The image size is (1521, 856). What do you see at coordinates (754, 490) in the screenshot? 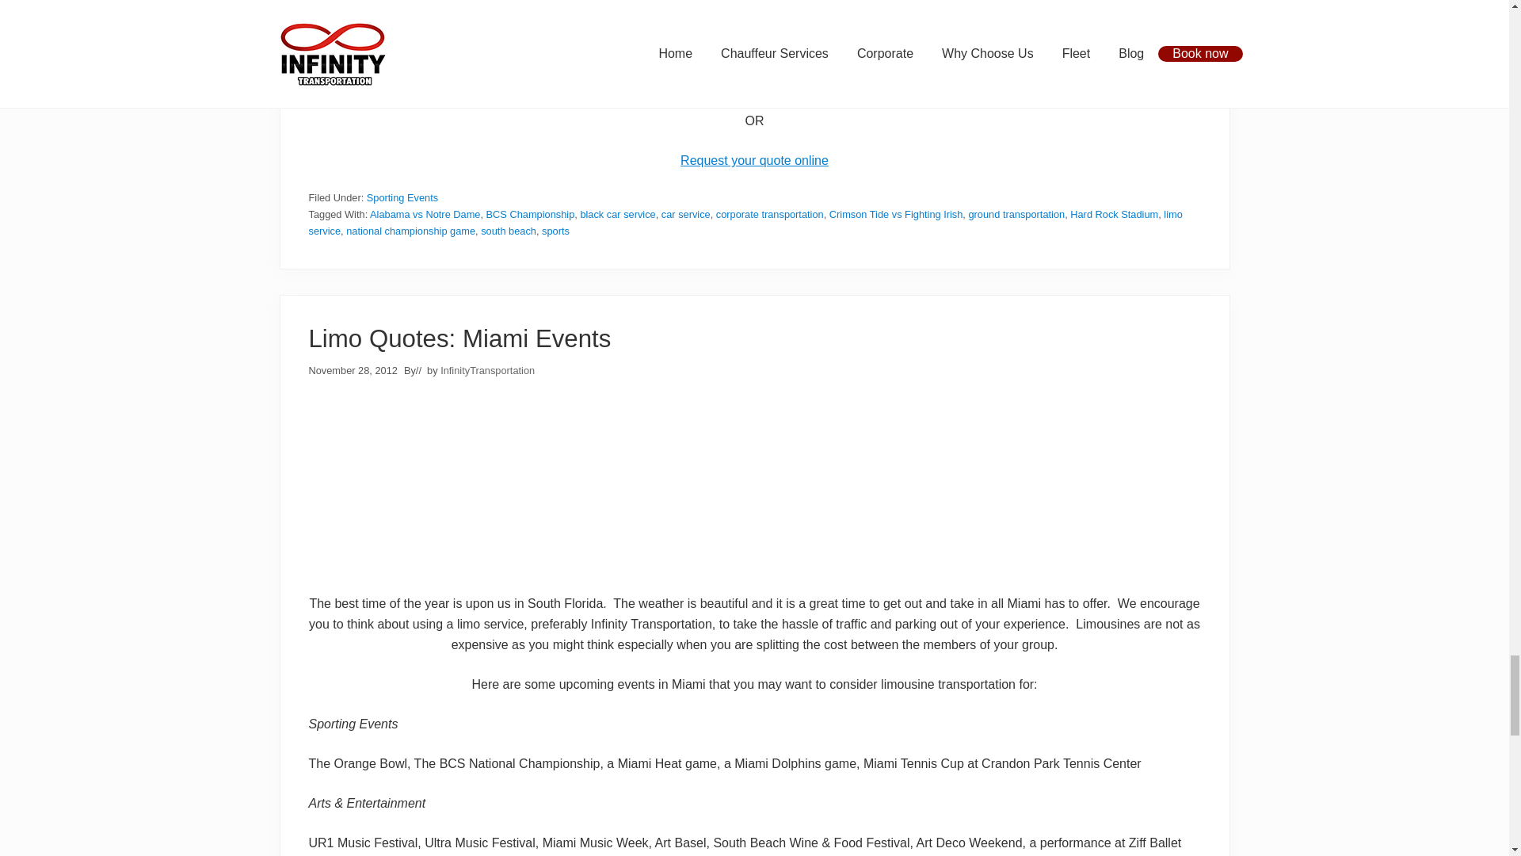
I see `Limo Quotes` at bounding box center [754, 490].